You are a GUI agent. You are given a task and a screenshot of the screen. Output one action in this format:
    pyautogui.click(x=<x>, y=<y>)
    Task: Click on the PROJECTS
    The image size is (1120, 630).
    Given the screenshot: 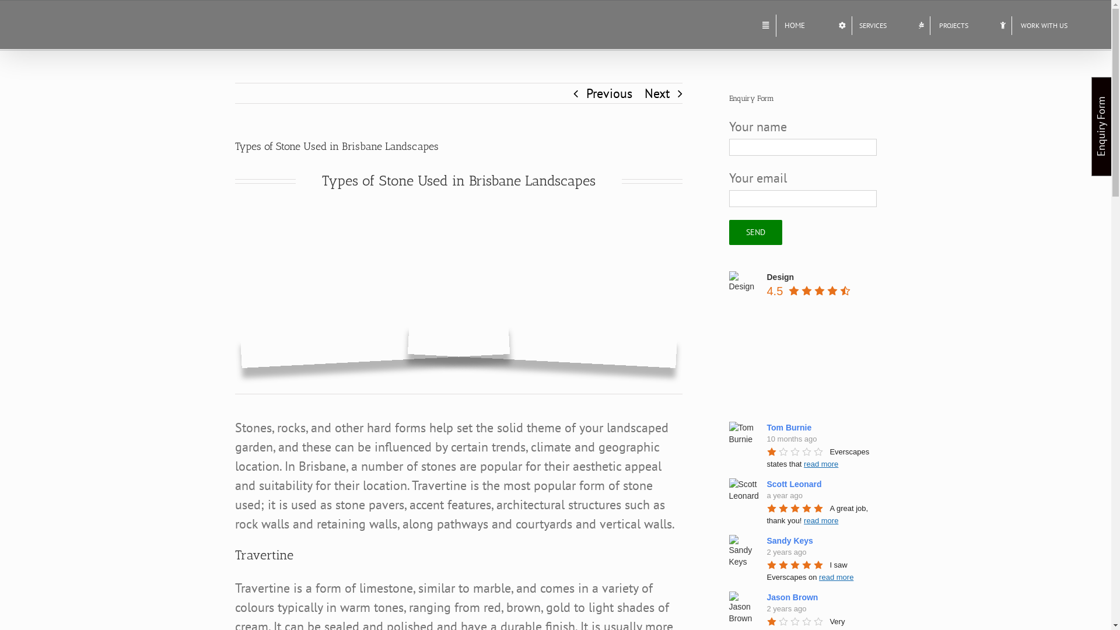 What is the action you would take?
    pyautogui.click(x=946, y=24)
    